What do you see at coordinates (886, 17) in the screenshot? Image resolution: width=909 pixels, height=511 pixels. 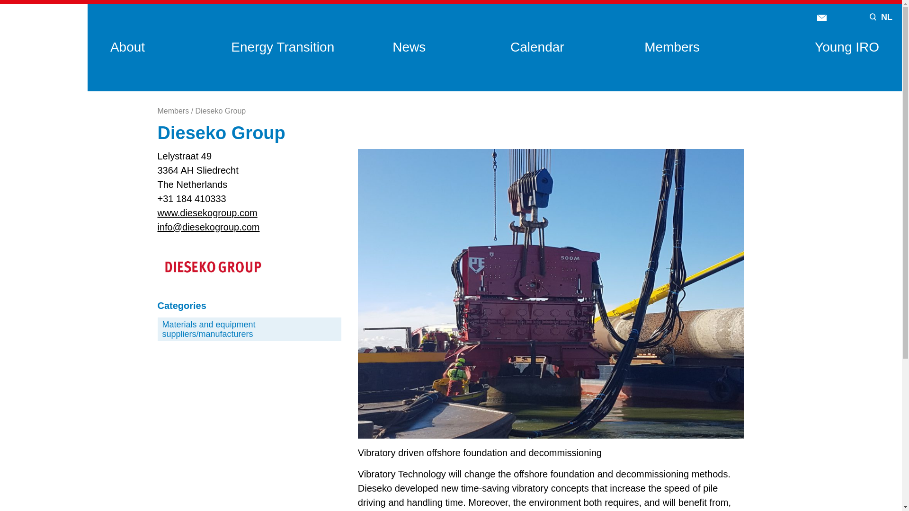 I see `NL` at bounding box center [886, 17].